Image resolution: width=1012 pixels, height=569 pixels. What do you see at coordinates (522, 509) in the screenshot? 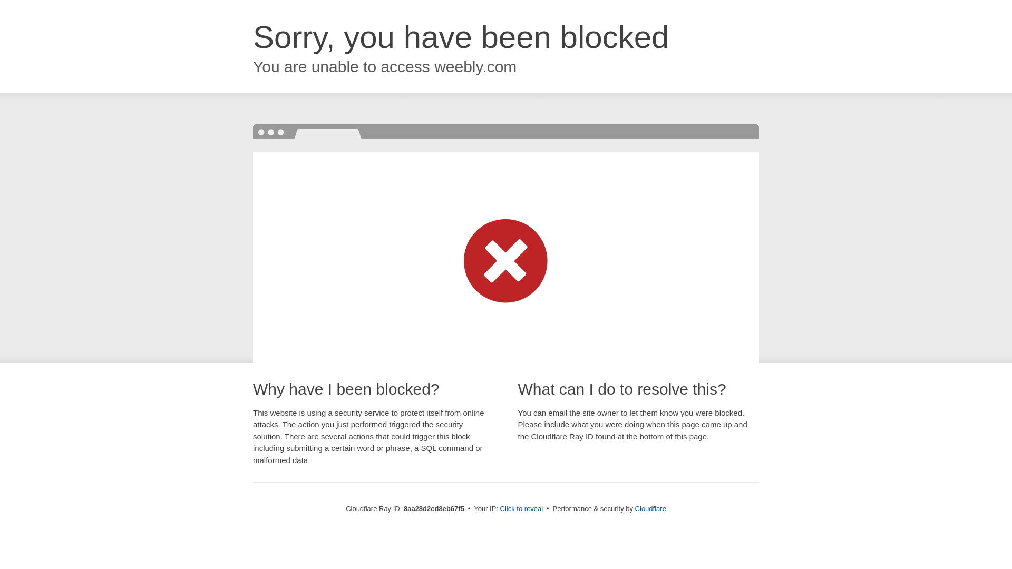
I see `Click to reveal` at bounding box center [522, 509].